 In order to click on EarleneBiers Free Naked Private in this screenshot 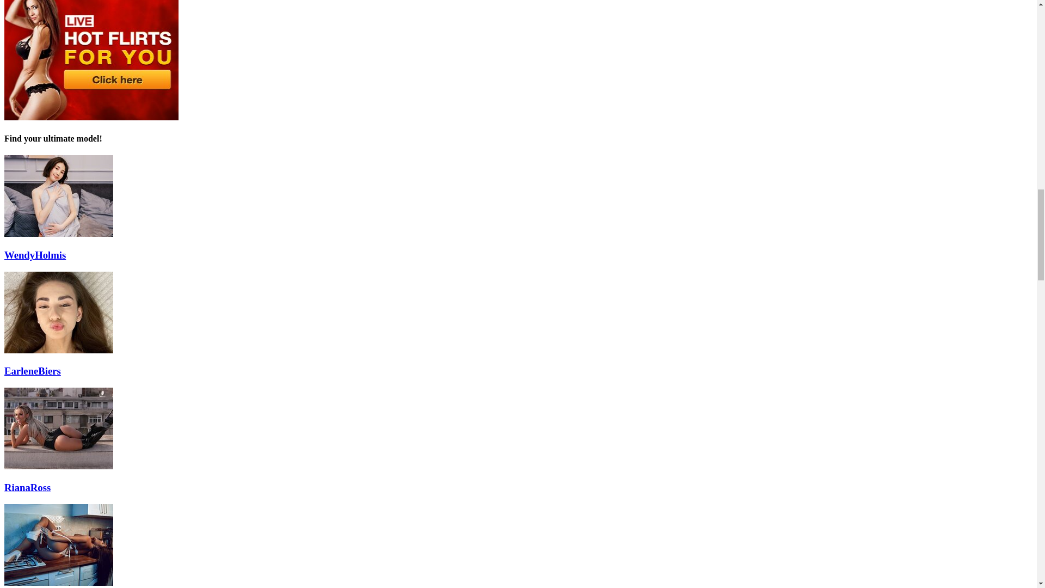, I will do `click(58, 351)`.